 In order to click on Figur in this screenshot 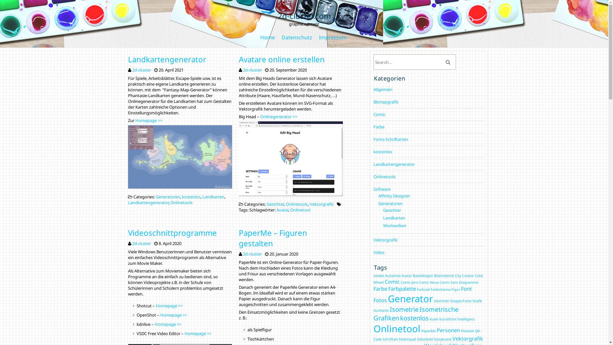, I will do `click(456, 289)`.